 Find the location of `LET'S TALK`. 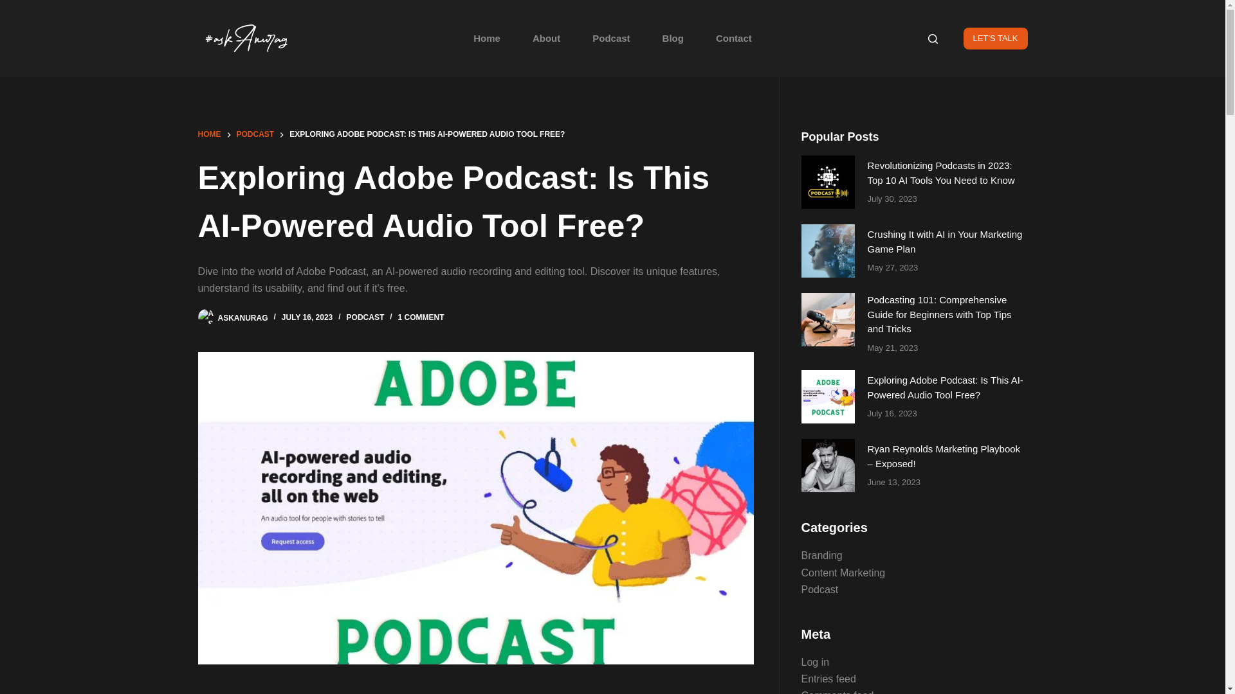

LET'S TALK is located at coordinates (995, 39).